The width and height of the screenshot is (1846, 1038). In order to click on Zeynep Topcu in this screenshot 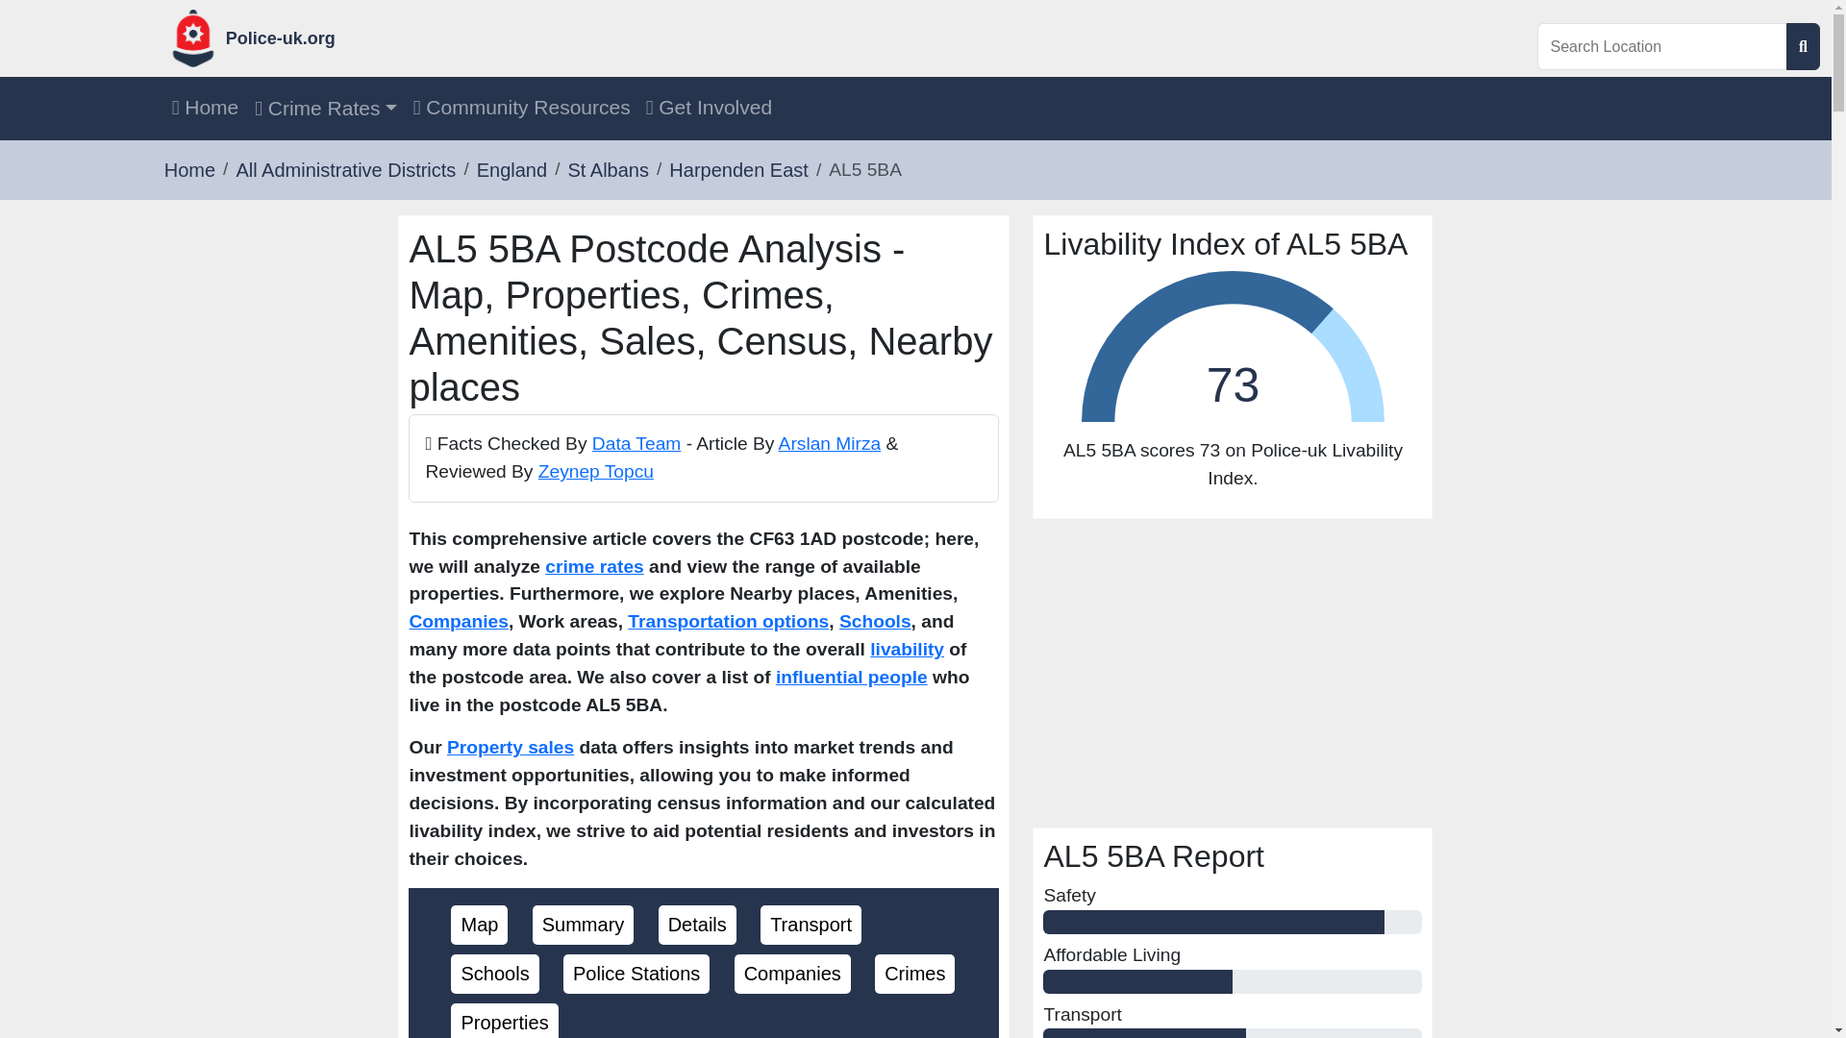, I will do `click(596, 471)`.